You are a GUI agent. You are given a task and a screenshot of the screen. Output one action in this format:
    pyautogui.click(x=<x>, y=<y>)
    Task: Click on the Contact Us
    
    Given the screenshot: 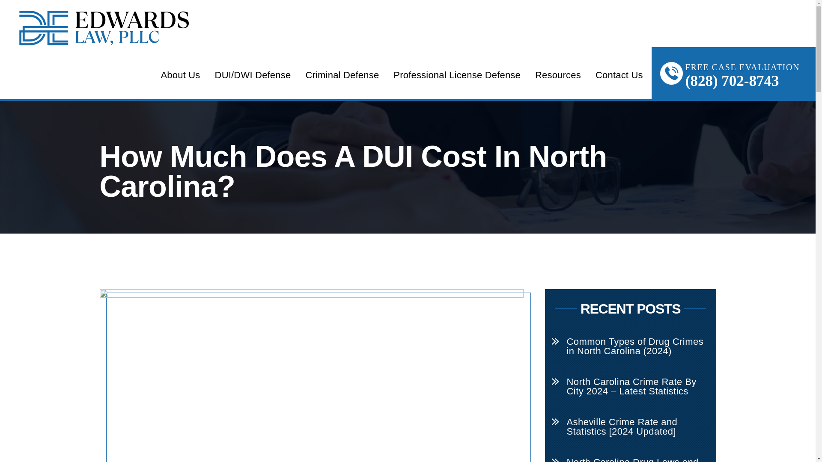 What is the action you would take?
    pyautogui.click(x=619, y=75)
    